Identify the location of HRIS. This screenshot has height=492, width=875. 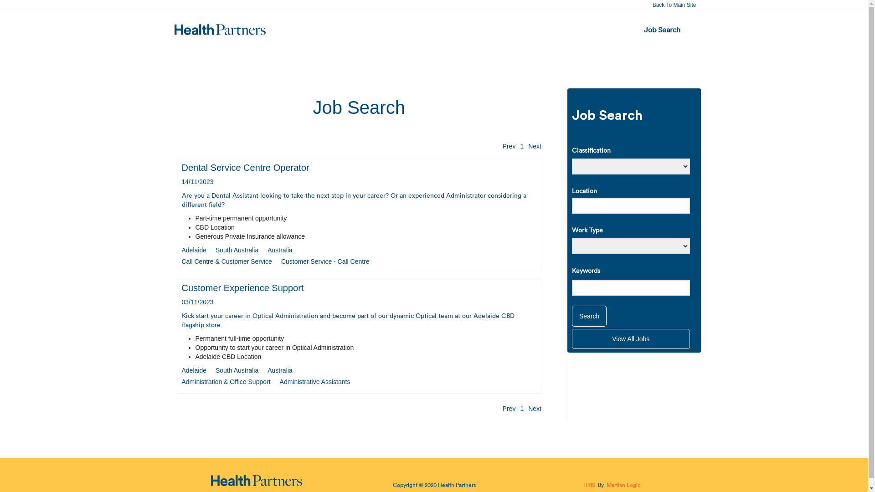
(589, 485).